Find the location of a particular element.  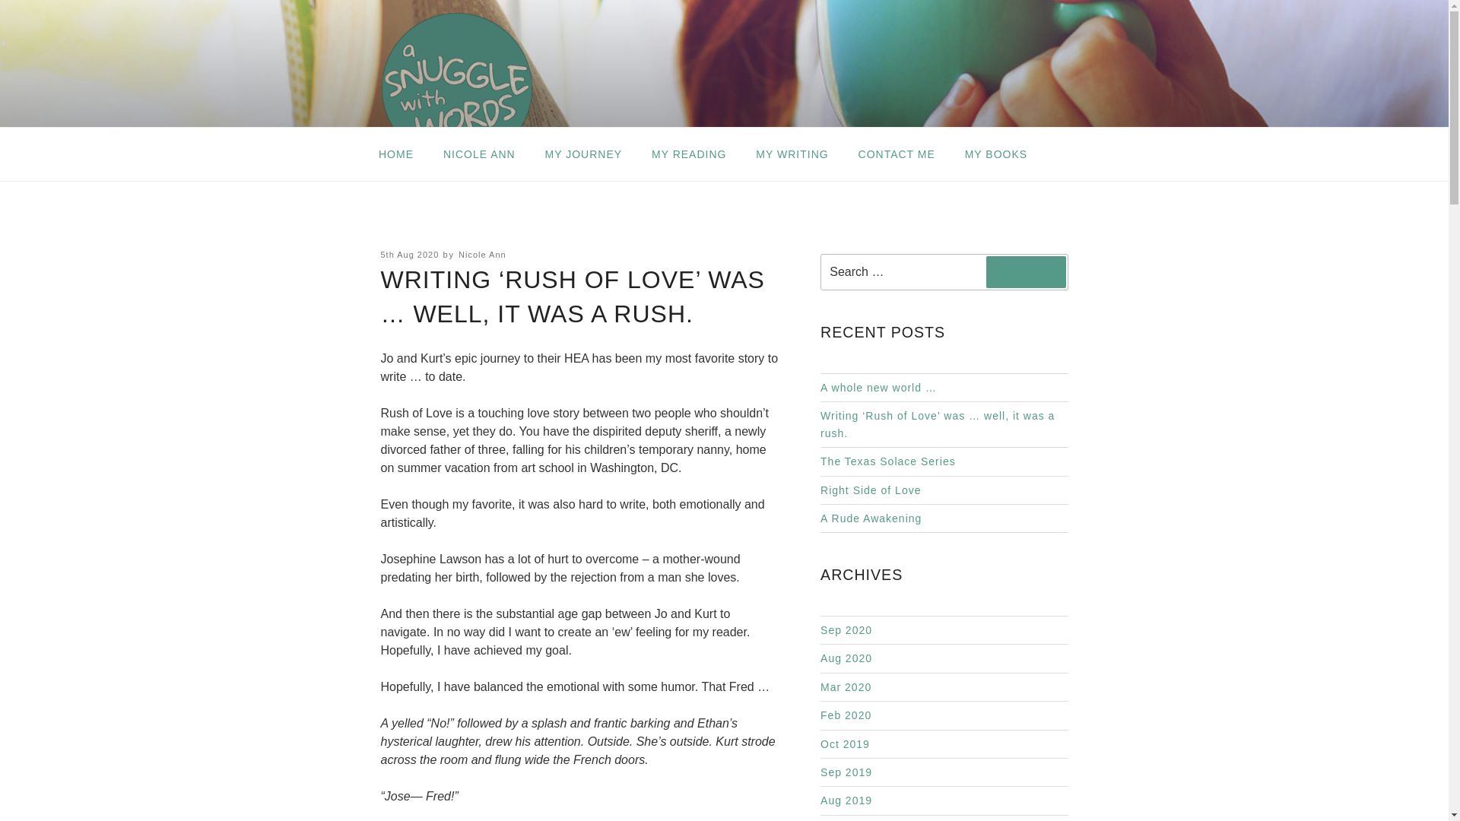

CONTACT ME is located at coordinates (896, 154).